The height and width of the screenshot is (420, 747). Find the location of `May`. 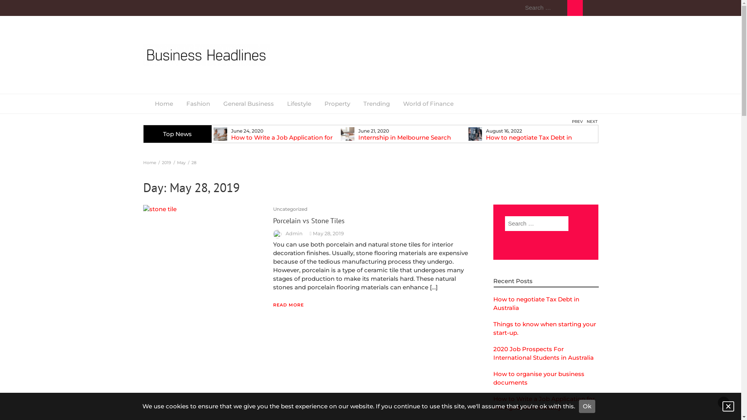

May is located at coordinates (181, 163).